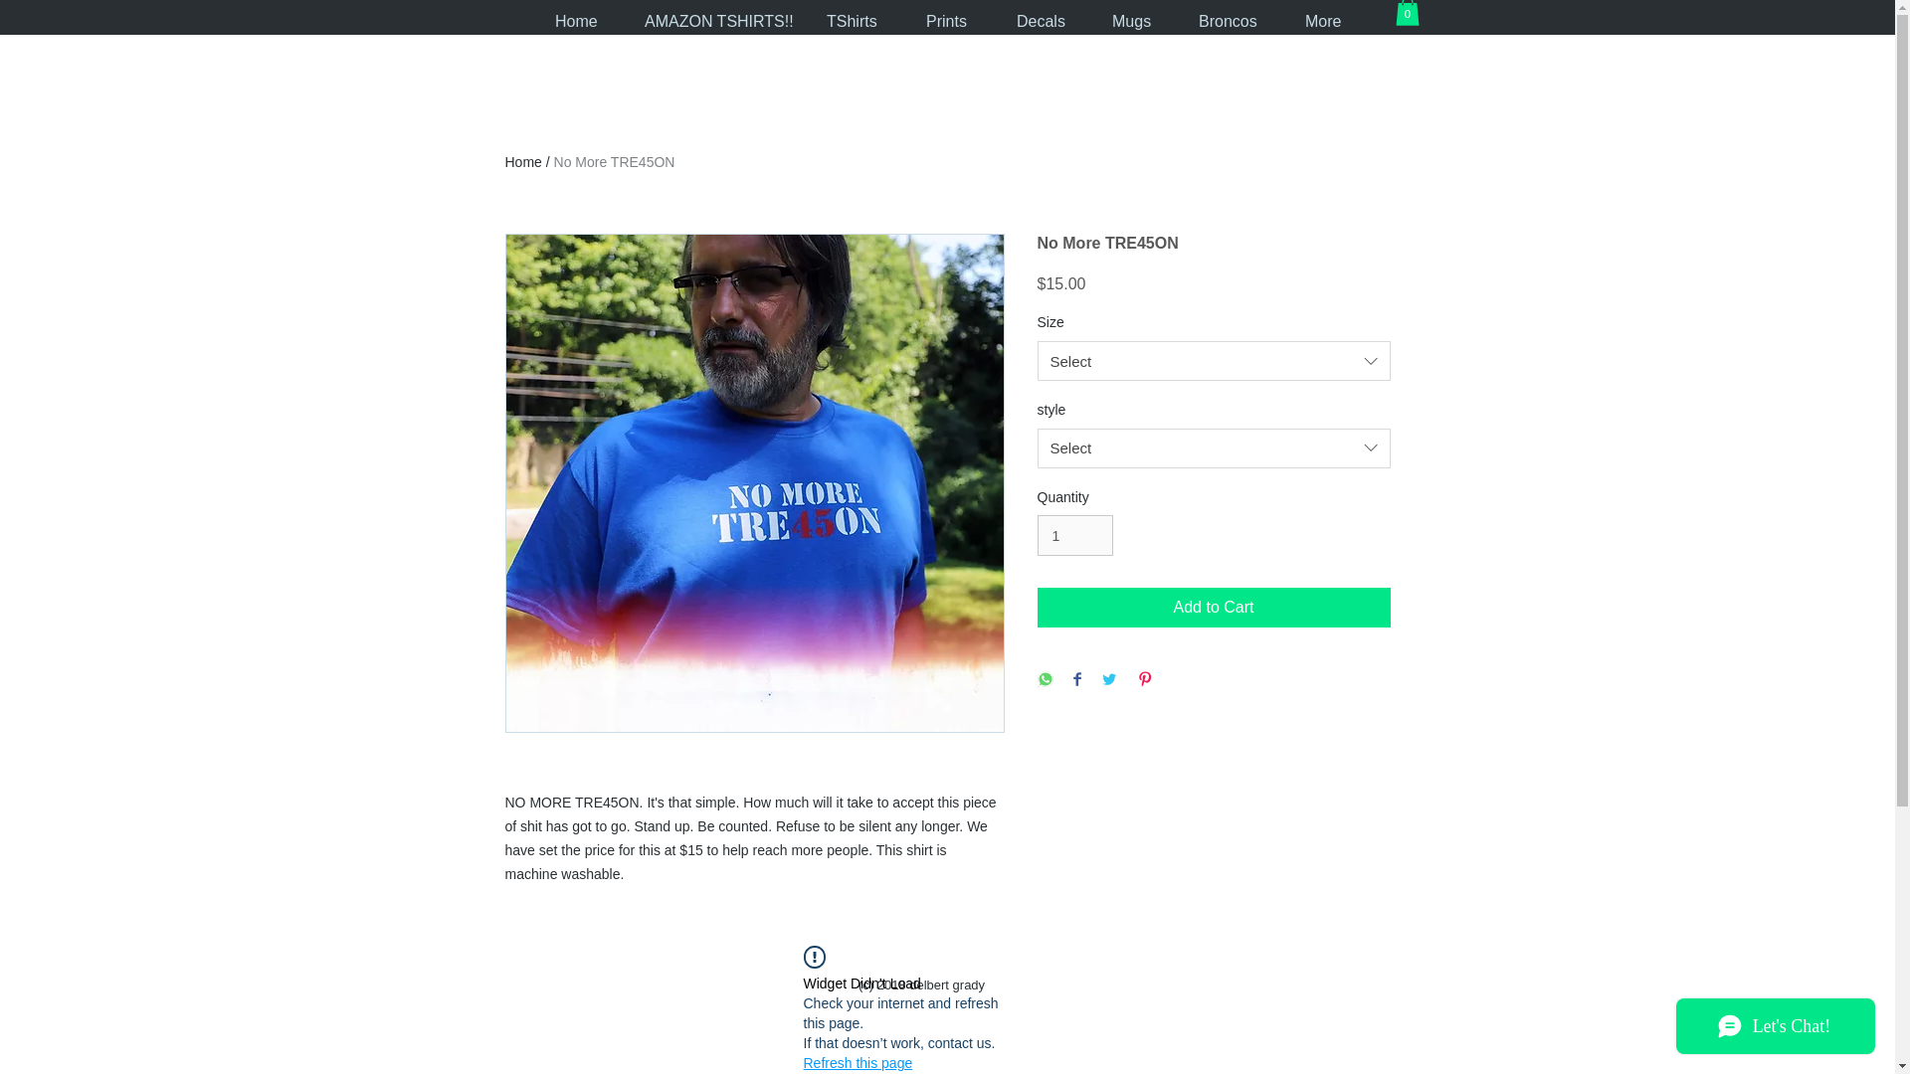 This screenshot has width=1910, height=1074. What do you see at coordinates (710, 21) in the screenshot?
I see `AMAZON TSHIRTS!!` at bounding box center [710, 21].